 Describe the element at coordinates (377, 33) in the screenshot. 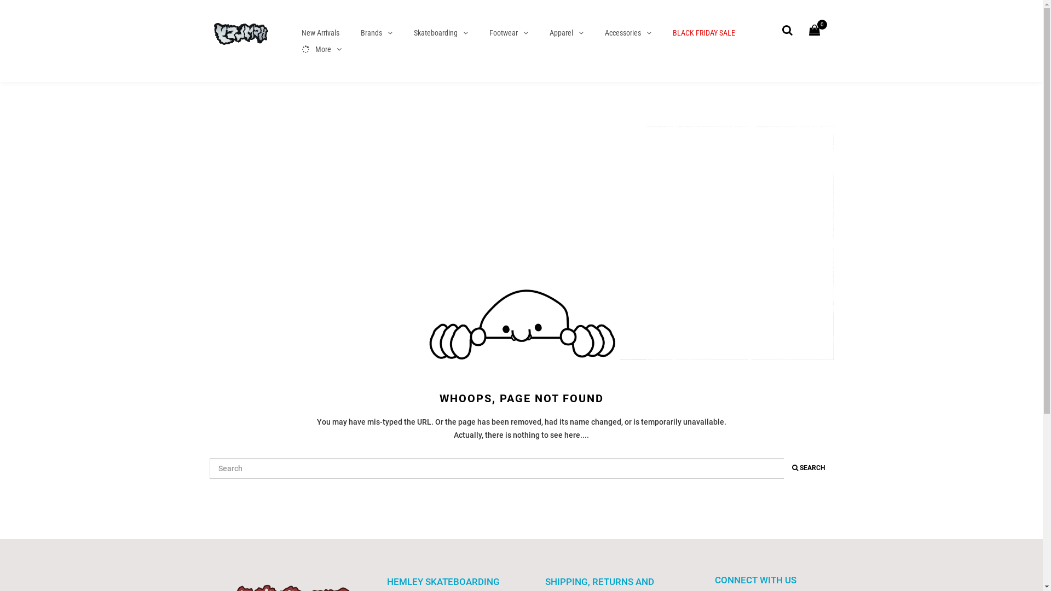

I see `Brands` at that location.